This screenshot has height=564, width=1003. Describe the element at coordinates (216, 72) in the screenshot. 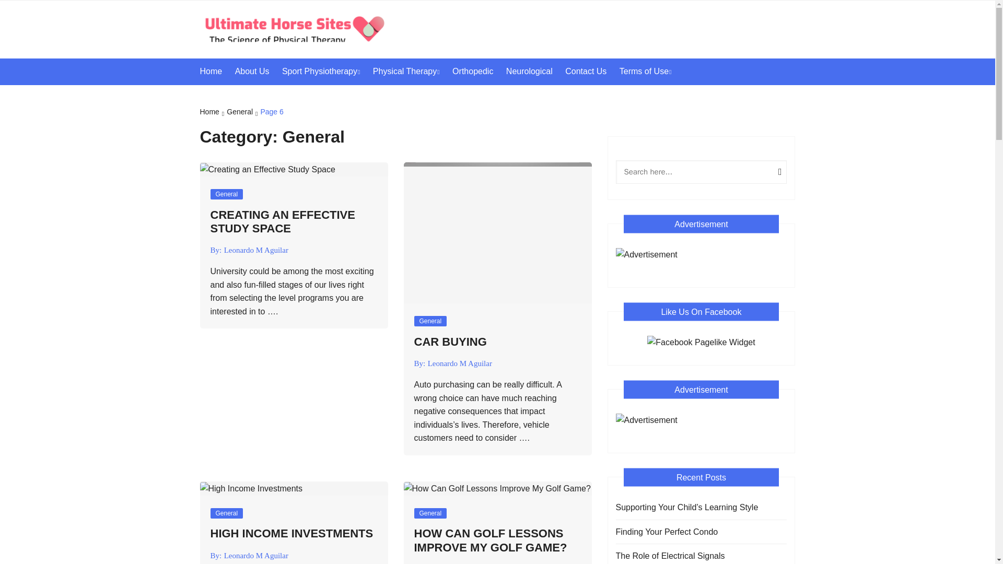

I see `Home` at that location.